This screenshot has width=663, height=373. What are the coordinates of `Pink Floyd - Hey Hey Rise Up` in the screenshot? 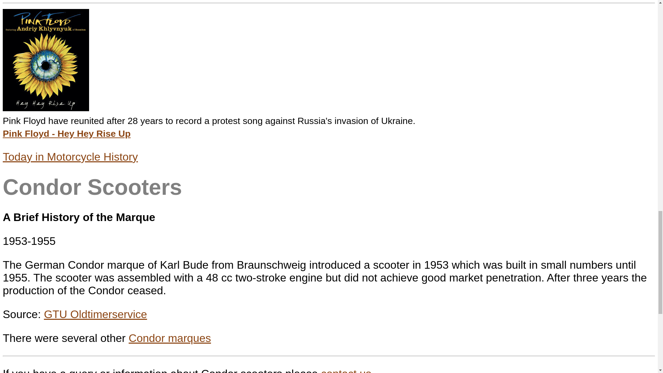 It's located at (66, 133).